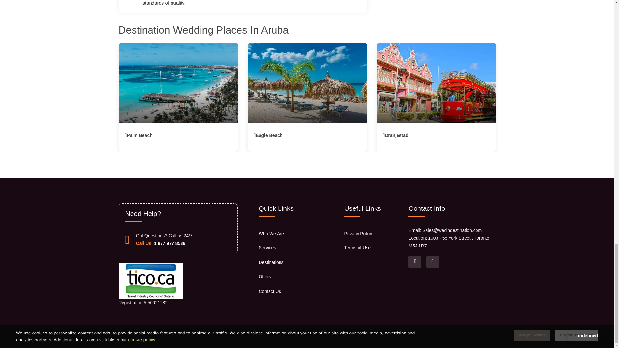 This screenshot has height=348, width=619. Describe the element at coordinates (271, 234) in the screenshot. I see `Who We Are` at that location.